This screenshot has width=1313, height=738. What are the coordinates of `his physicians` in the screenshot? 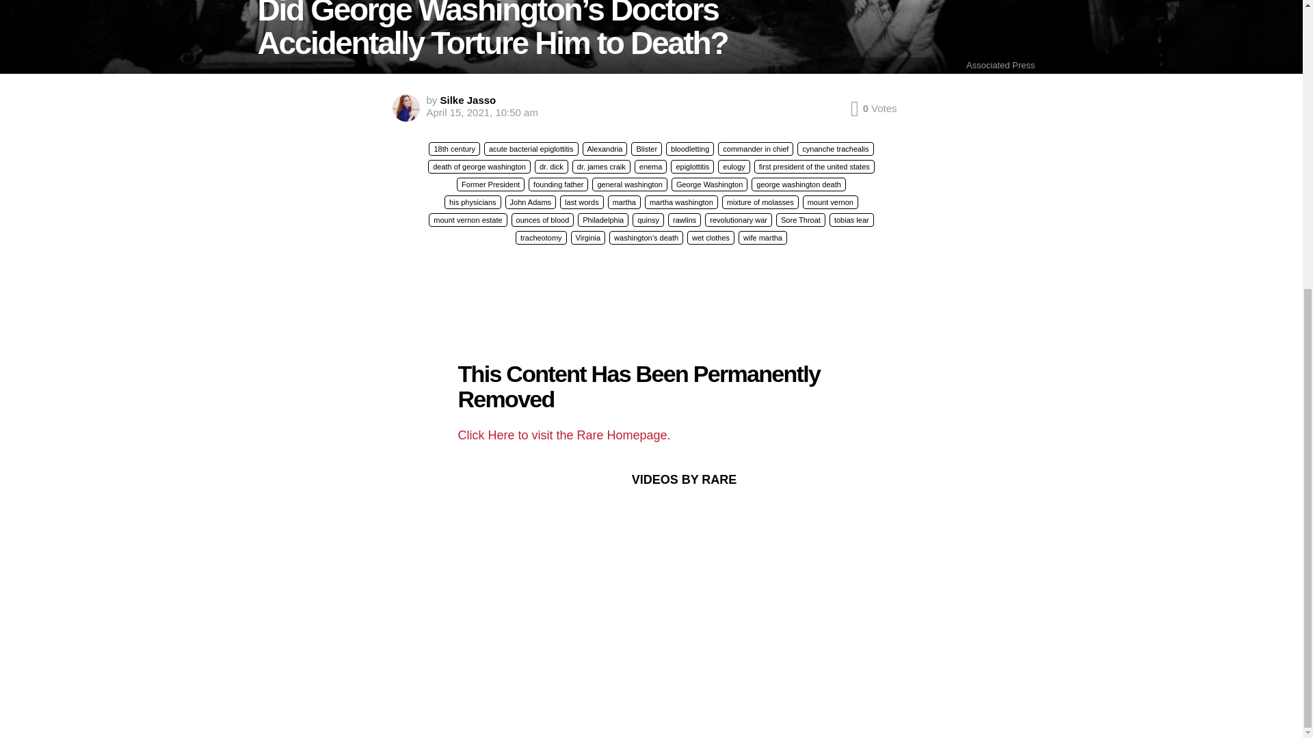 It's located at (472, 202).